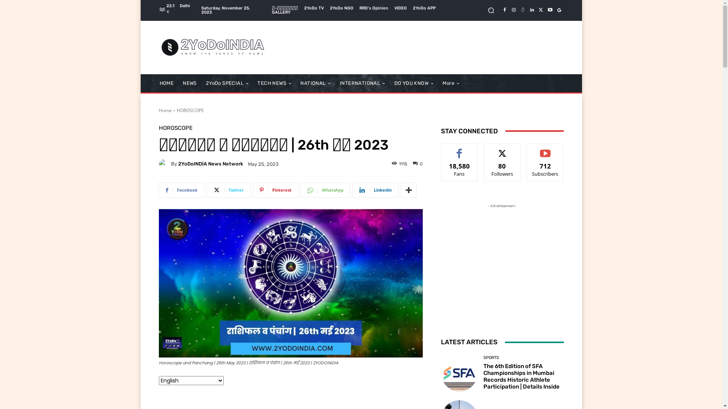 Image resolution: width=728 pixels, height=409 pixels. I want to click on Instagram, so click(513, 10).